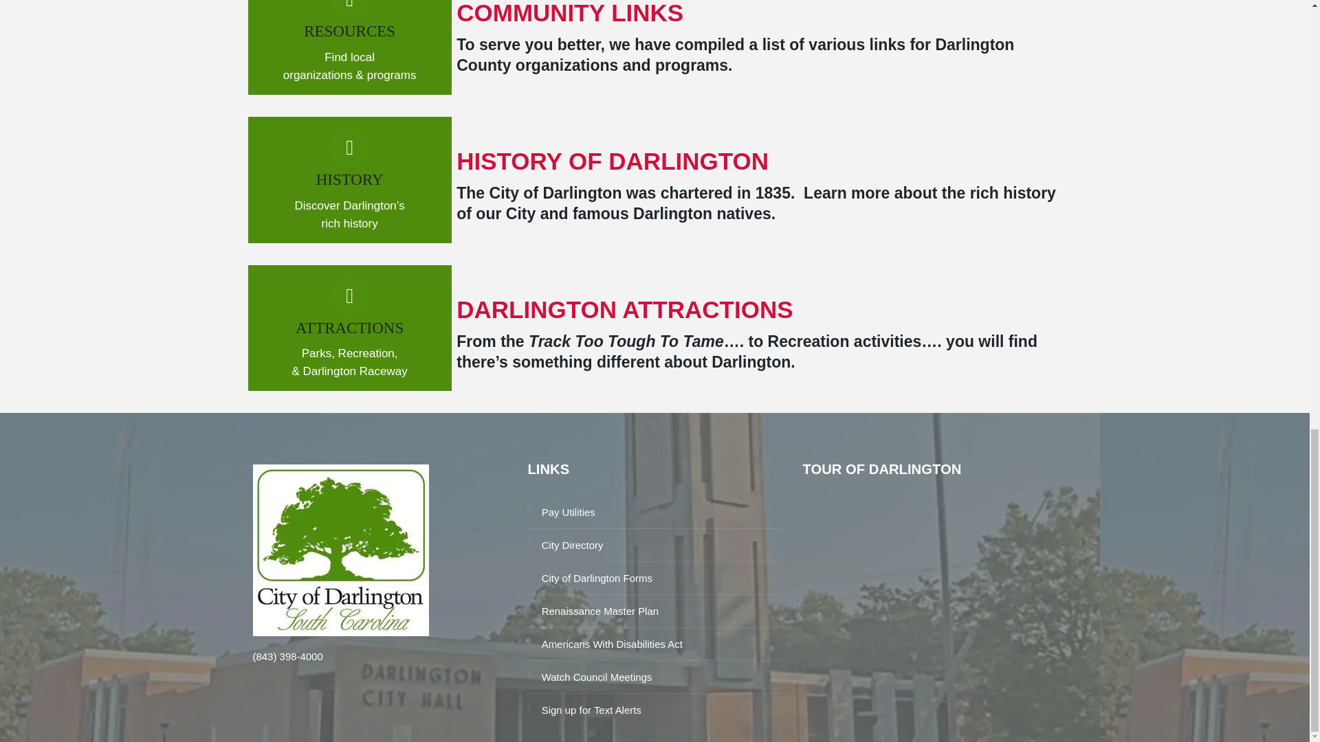 This screenshot has width=1320, height=742. I want to click on Watch Council Meetings, so click(654, 681).